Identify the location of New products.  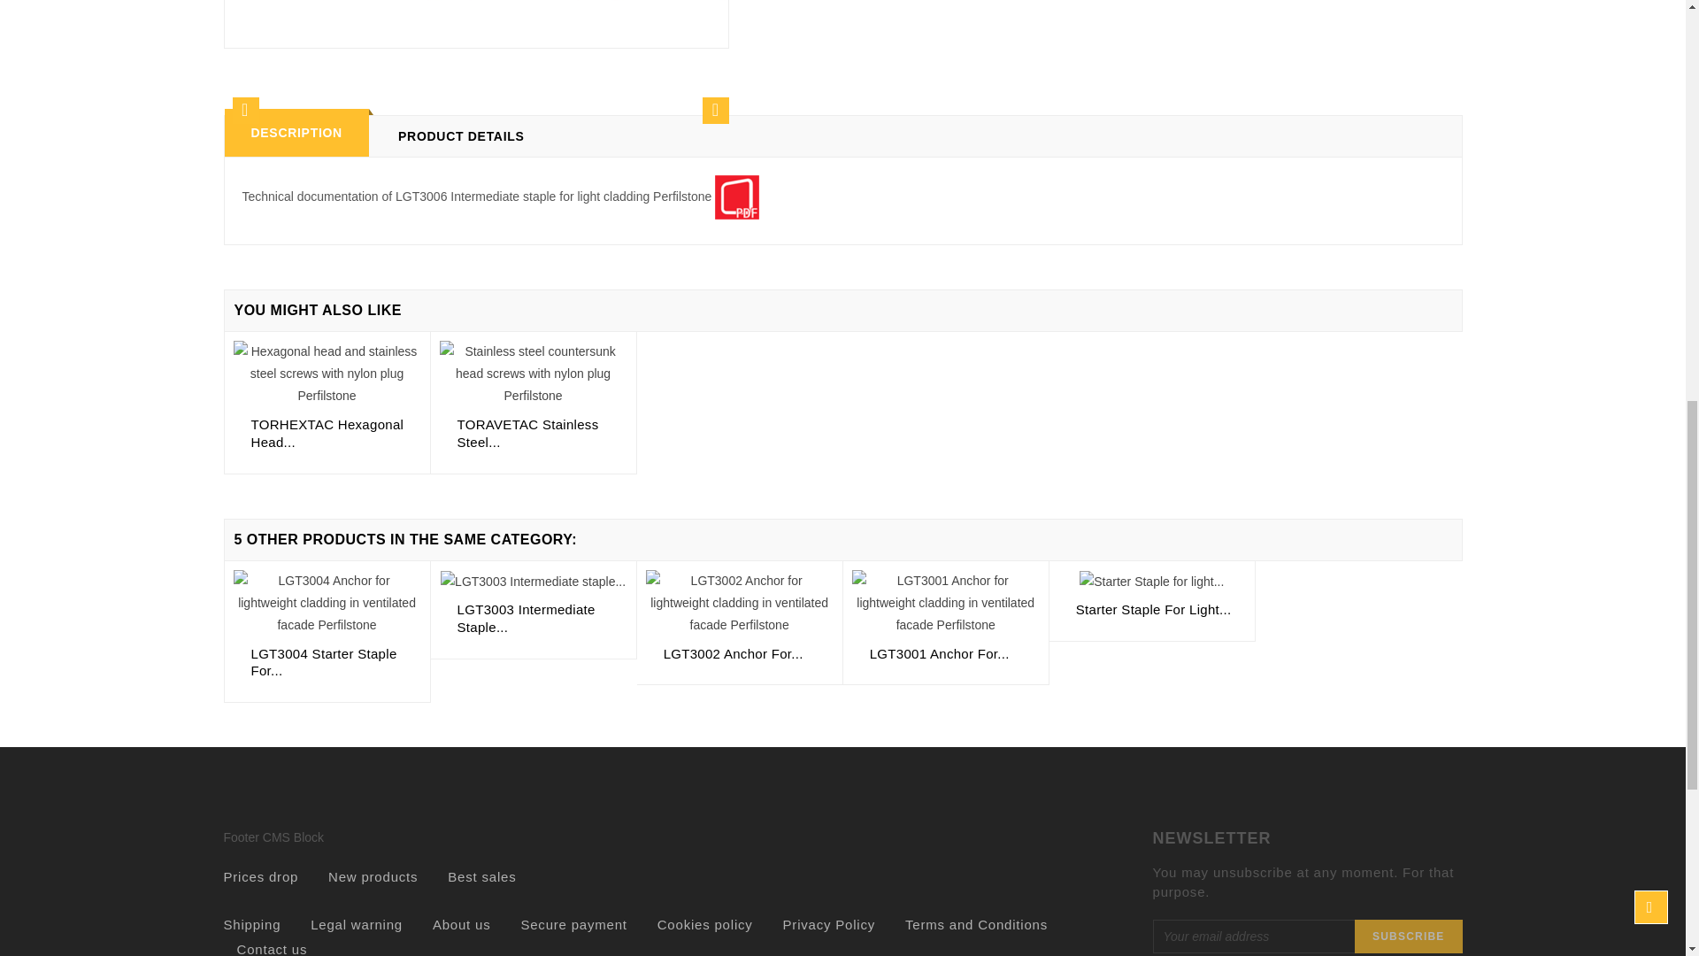
(373, 876).